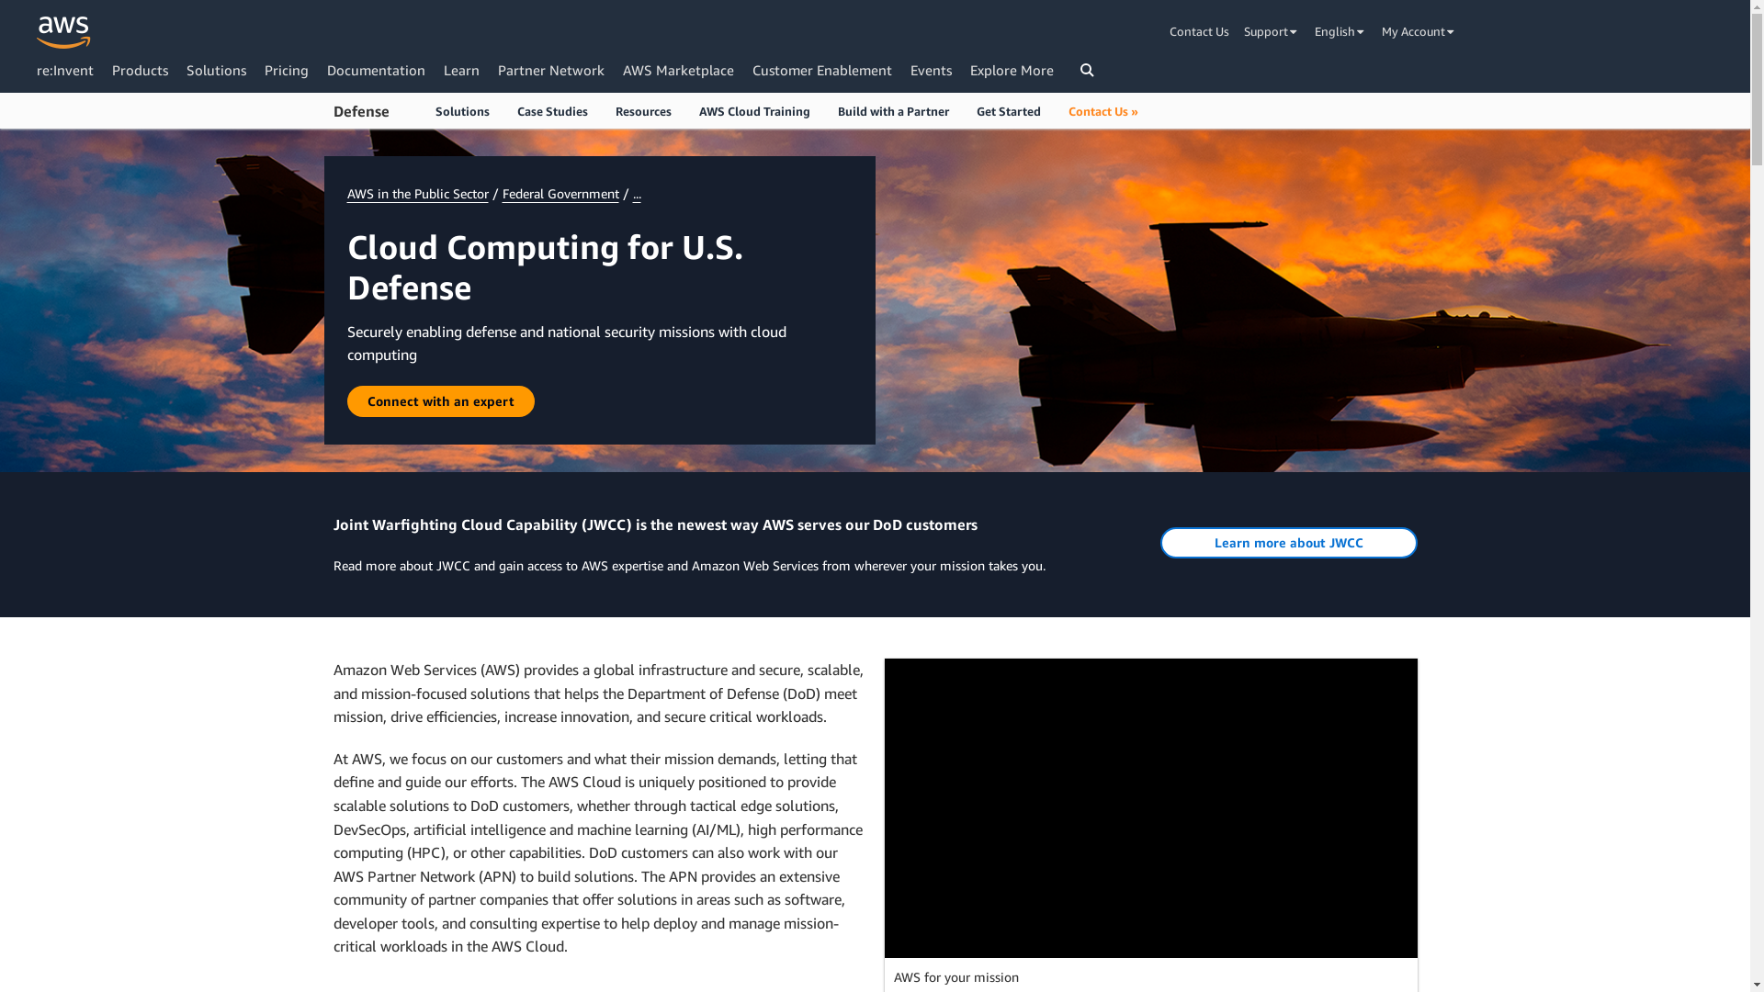 The width and height of the screenshot is (1764, 992). Describe the element at coordinates (287, 70) in the screenshot. I see `Pricing` at that location.